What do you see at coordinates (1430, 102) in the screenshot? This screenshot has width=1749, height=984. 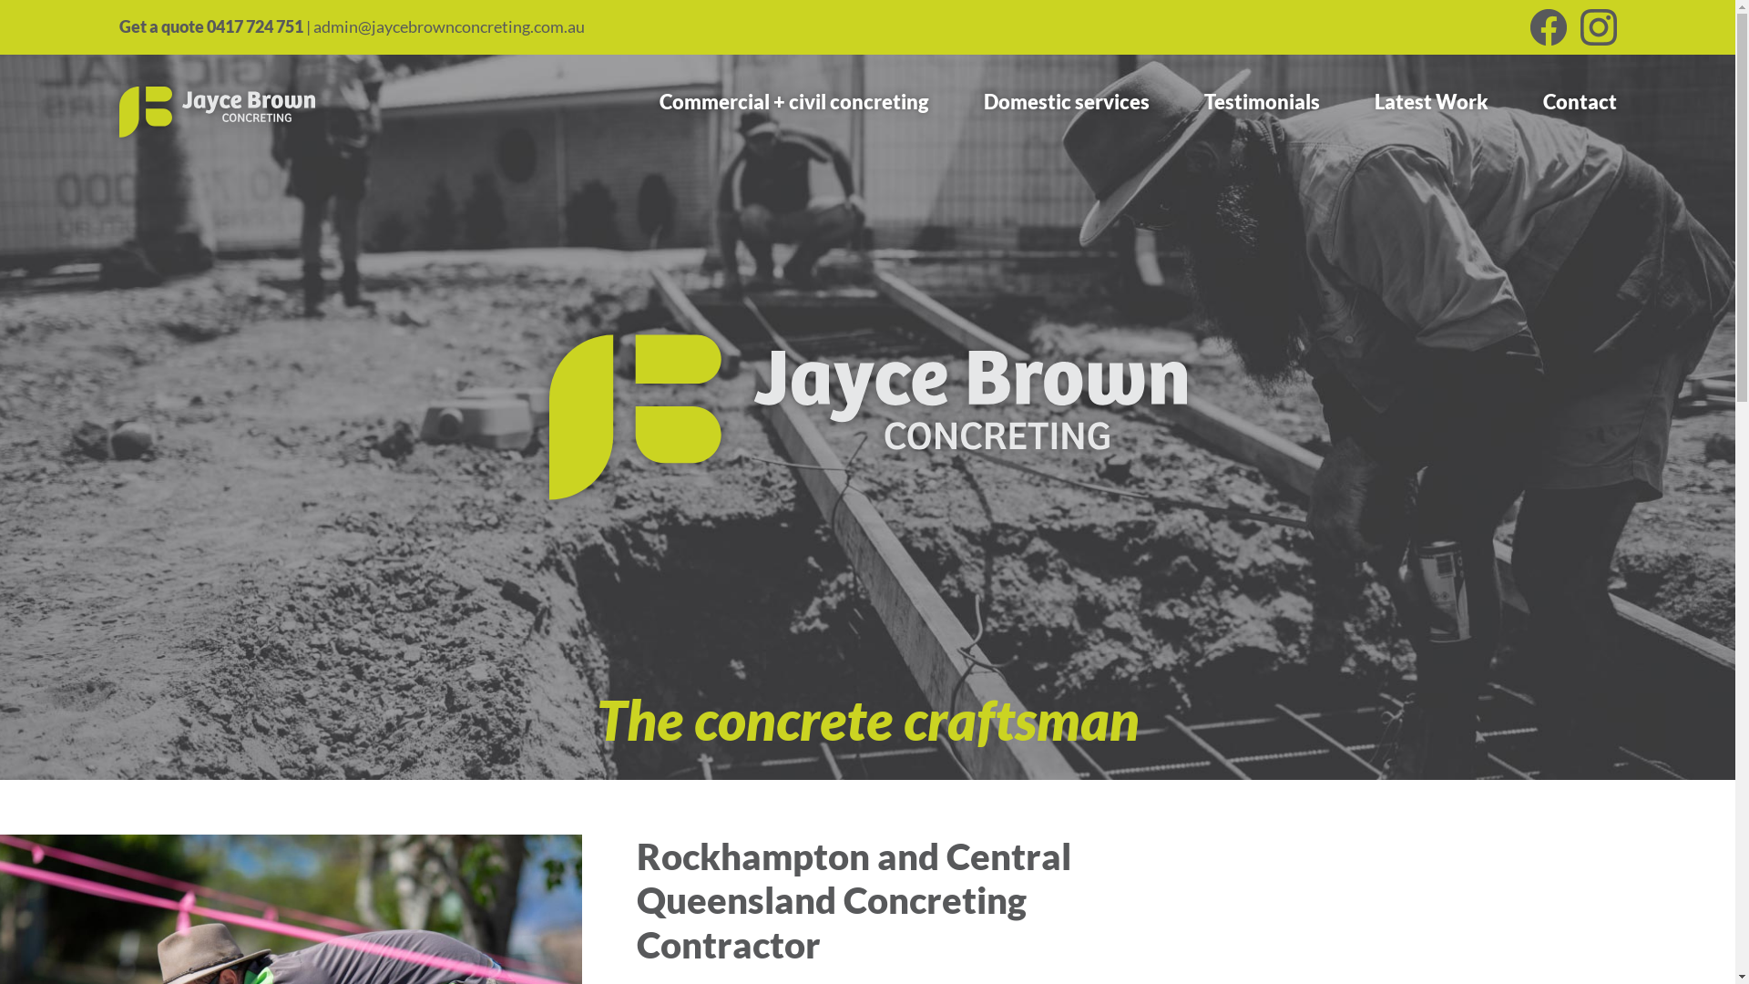 I see `Latest Work` at bounding box center [1430, 102].